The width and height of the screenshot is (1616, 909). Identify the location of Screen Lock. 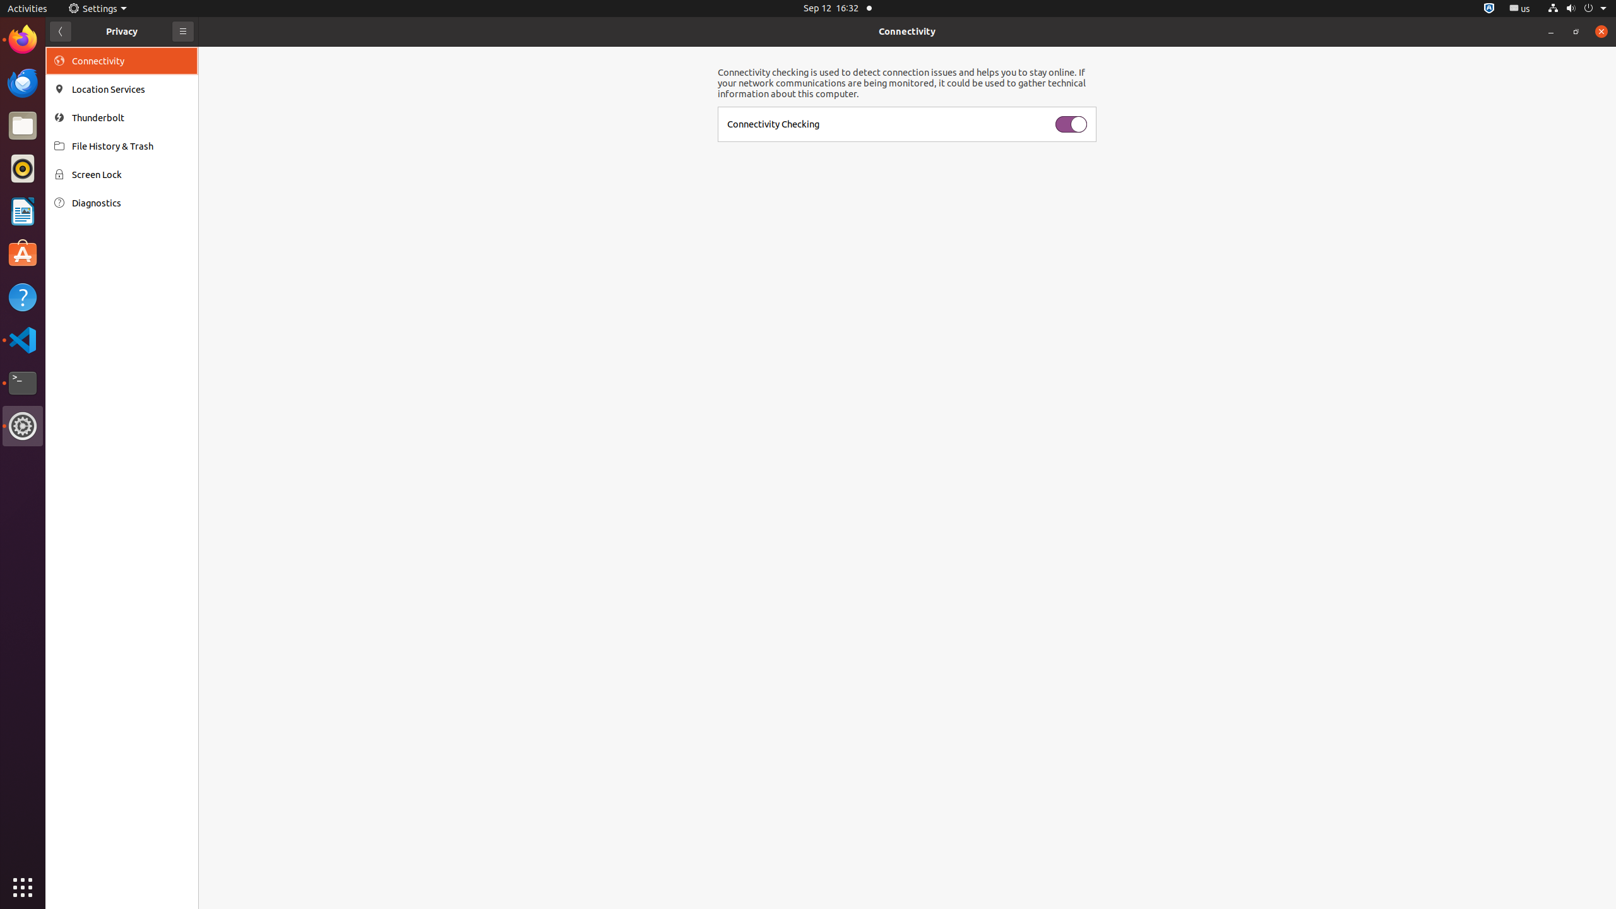
(131, 174).